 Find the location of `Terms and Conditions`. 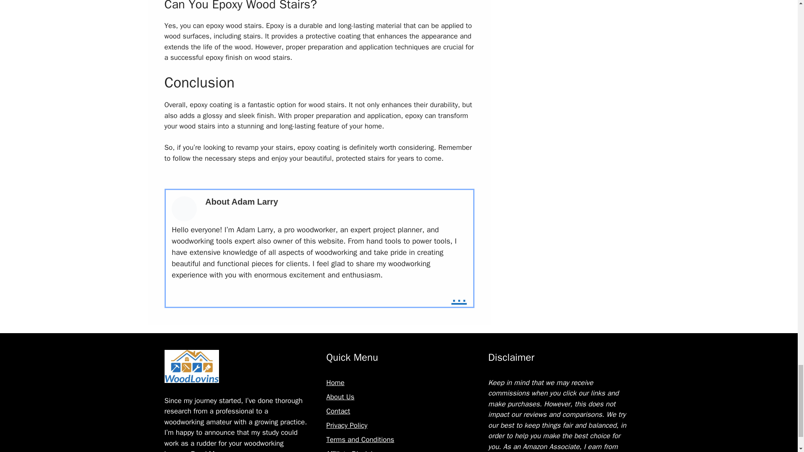

Terms and Conditions is located at coordinates (360, 439).